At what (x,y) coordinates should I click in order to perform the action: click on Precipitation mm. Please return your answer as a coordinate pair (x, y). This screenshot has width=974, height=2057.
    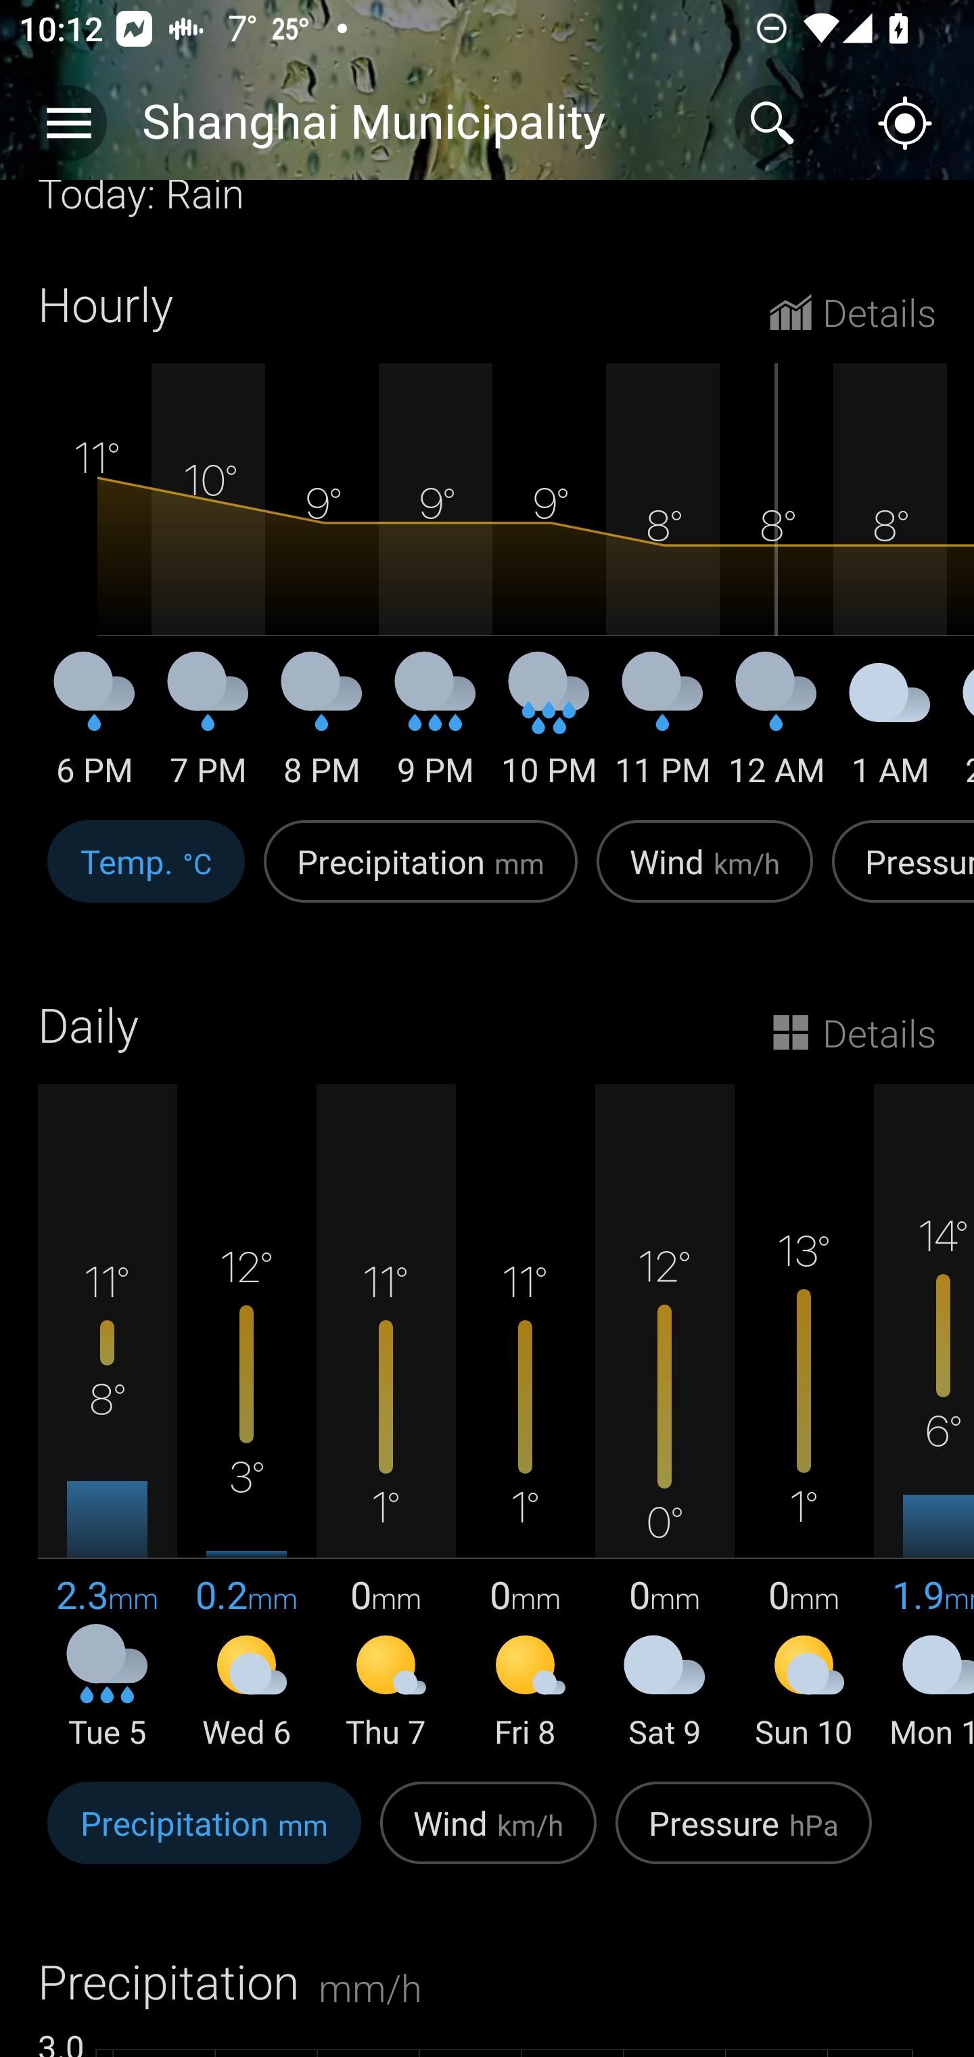
    Looking at the image, I should click on (421, 875).